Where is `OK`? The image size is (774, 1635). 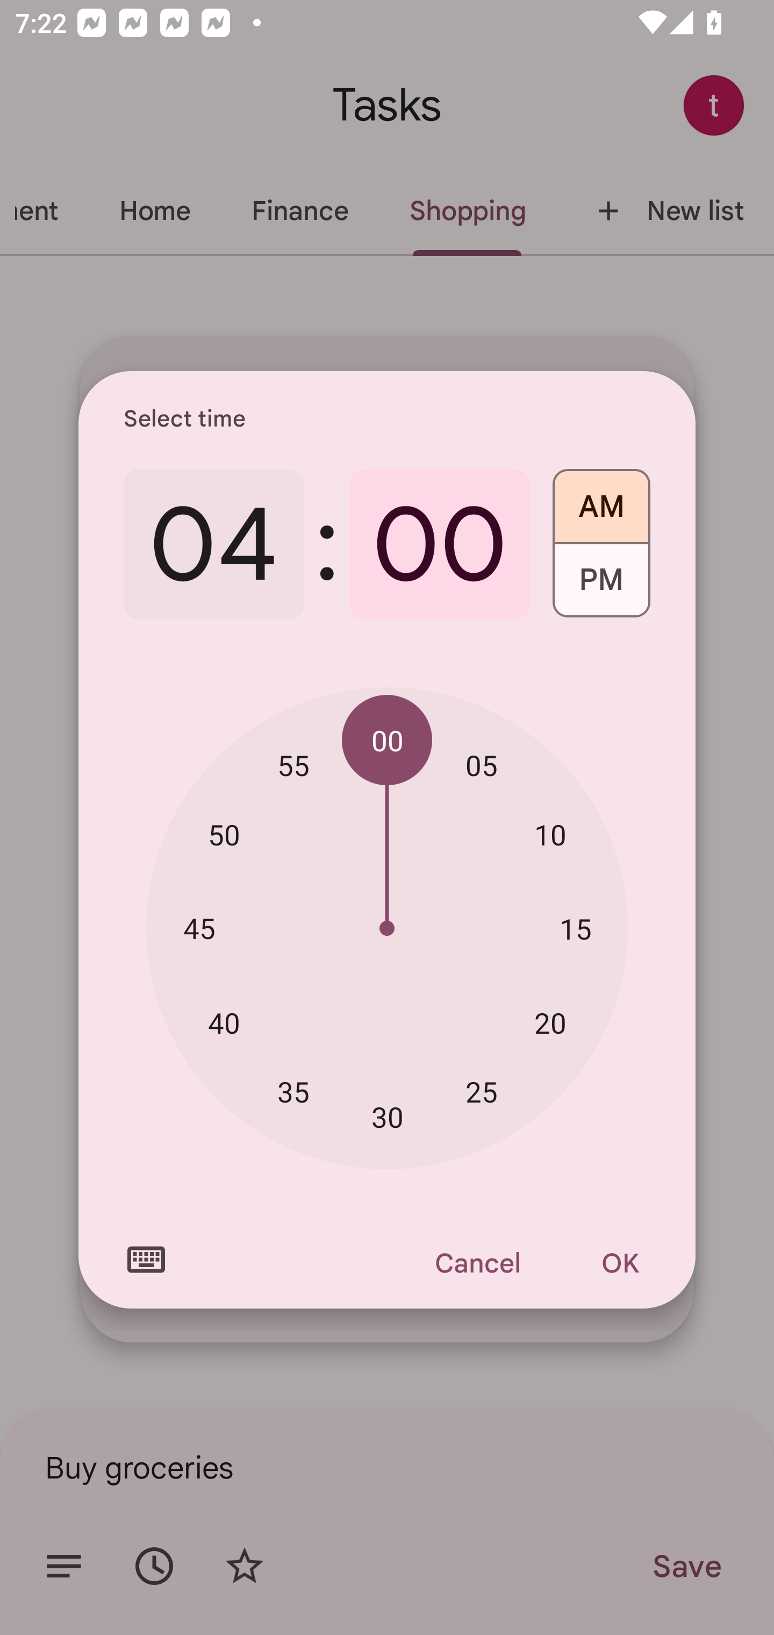
OK is located at coordinates (620, 1263).